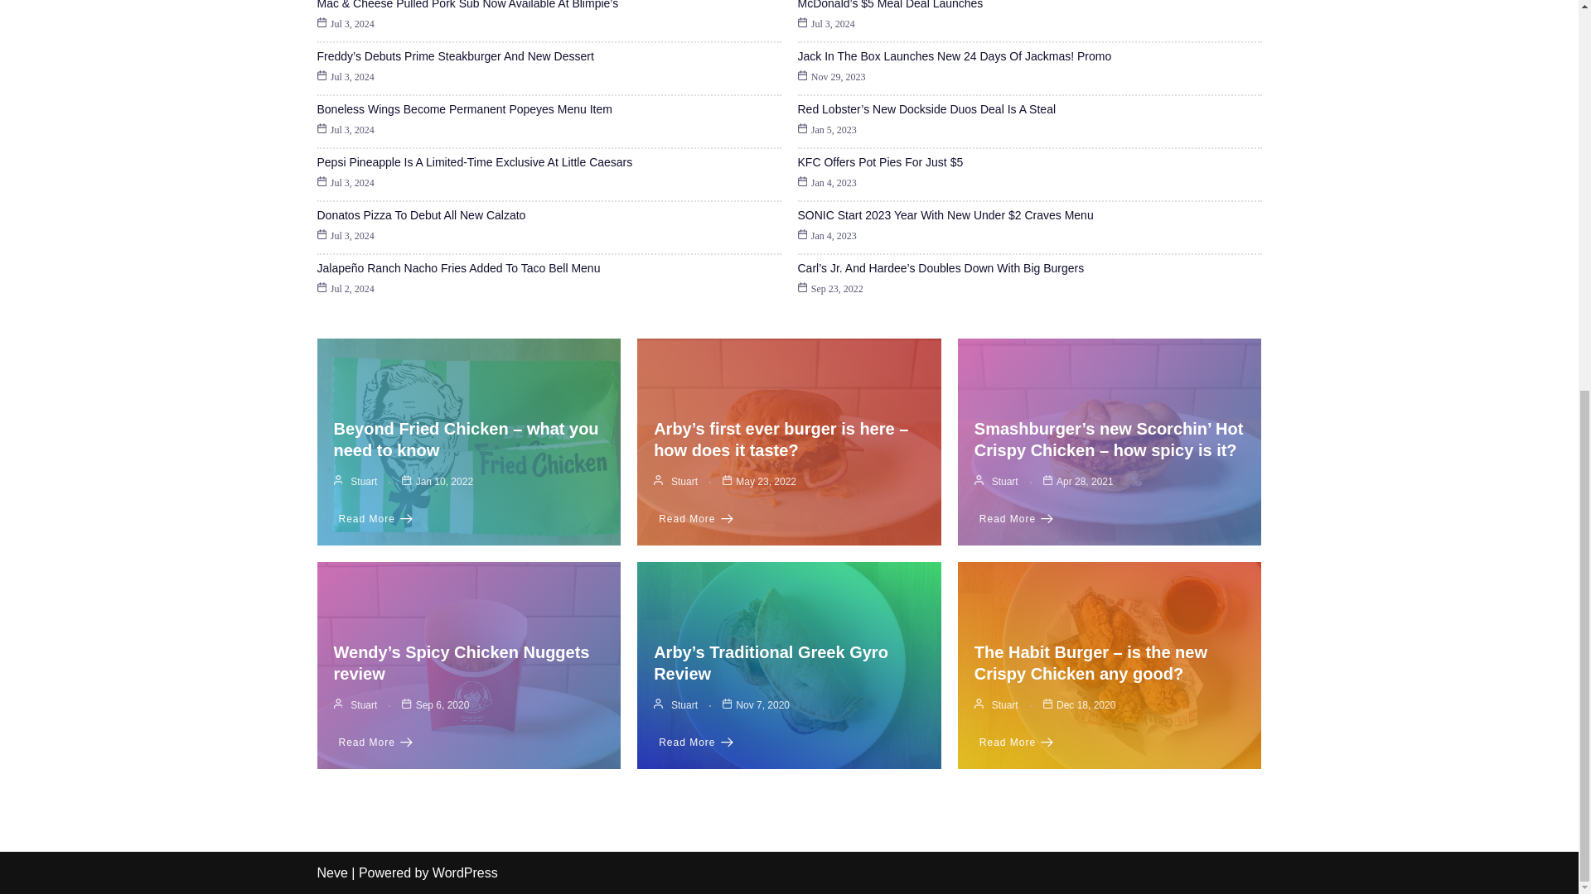  Describe the element at coordinates (421, 214) in the screenshot. I see `Donatos Pizza To Debut All New Calzato` at that location.